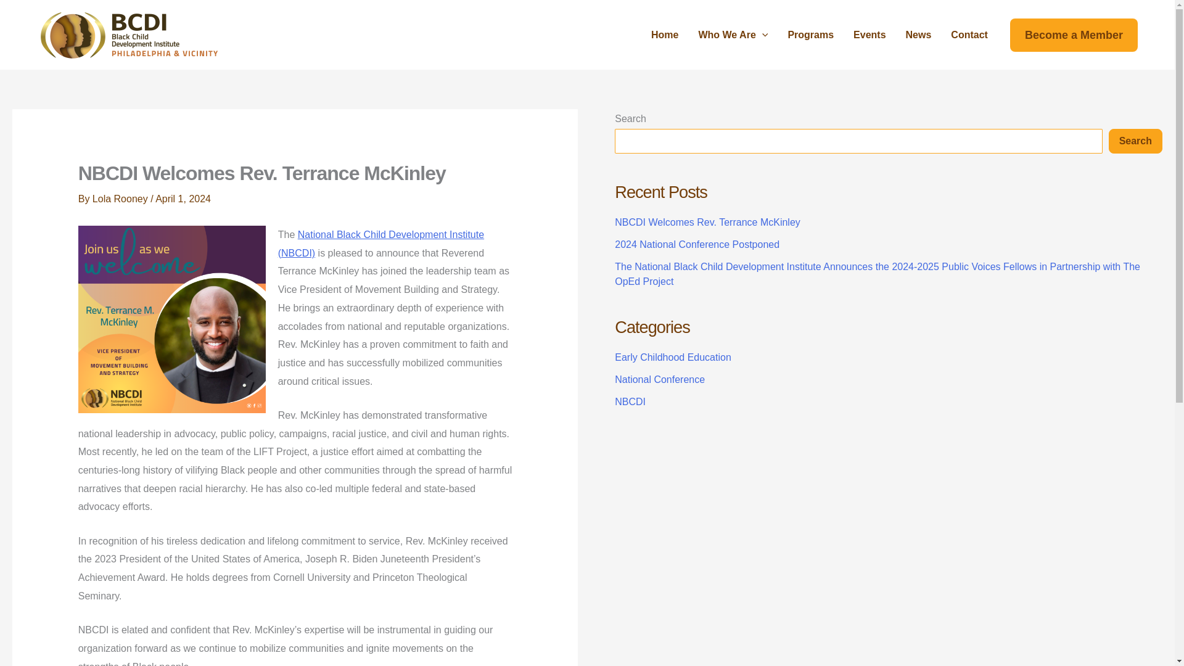 Image resolution: width=1184 pixels, height=666 pixels. What do you see at coordinates (1135, 141) in the screenshot?
I see `Search` at bounding box center [1135, 141].